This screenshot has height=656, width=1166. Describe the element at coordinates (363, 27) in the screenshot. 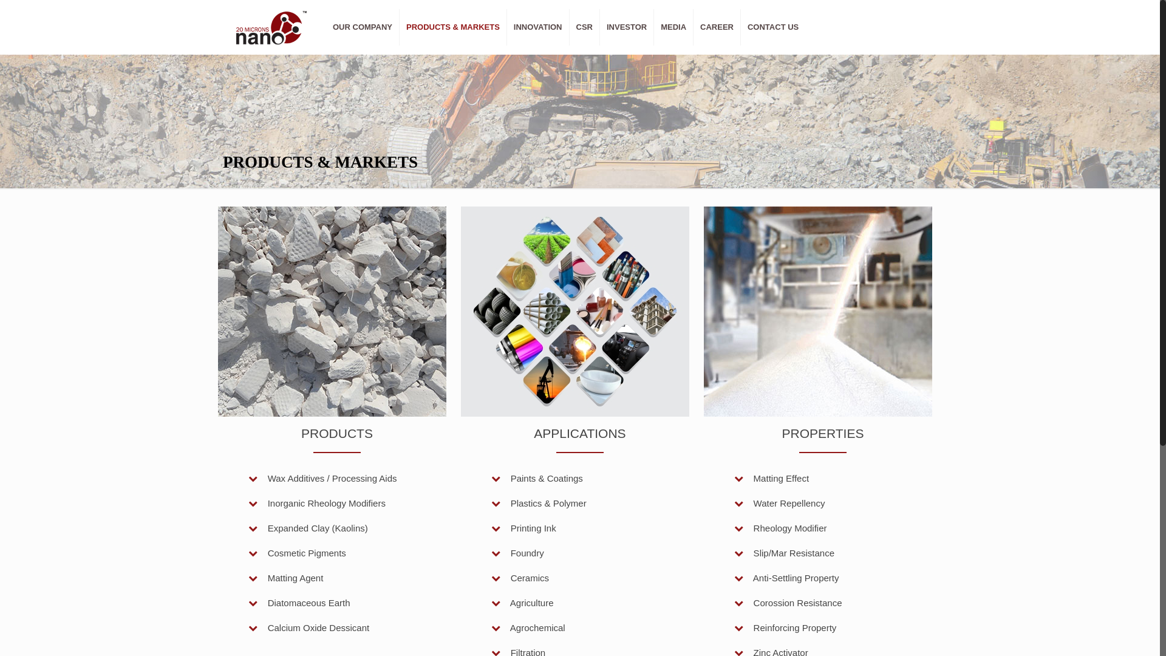

I see `OUR COMPANY` at that location.